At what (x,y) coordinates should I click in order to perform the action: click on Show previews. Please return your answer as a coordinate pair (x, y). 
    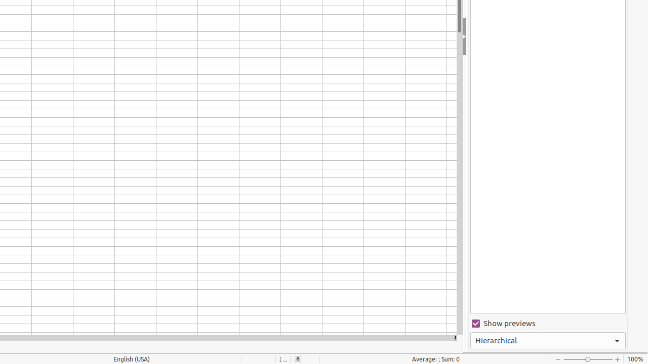
    Looking at the image, I should click on (548, 324).